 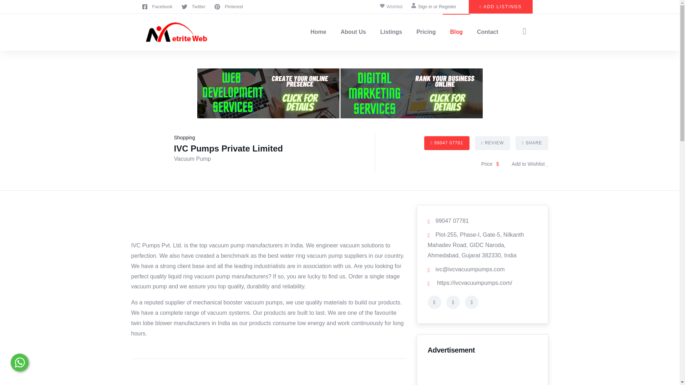 I want to click on Facebook, so click(x=157, y=6).